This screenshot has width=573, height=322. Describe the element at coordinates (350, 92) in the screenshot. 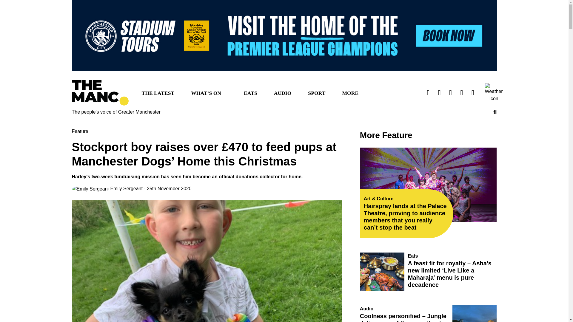

I see `MORE` at that location.